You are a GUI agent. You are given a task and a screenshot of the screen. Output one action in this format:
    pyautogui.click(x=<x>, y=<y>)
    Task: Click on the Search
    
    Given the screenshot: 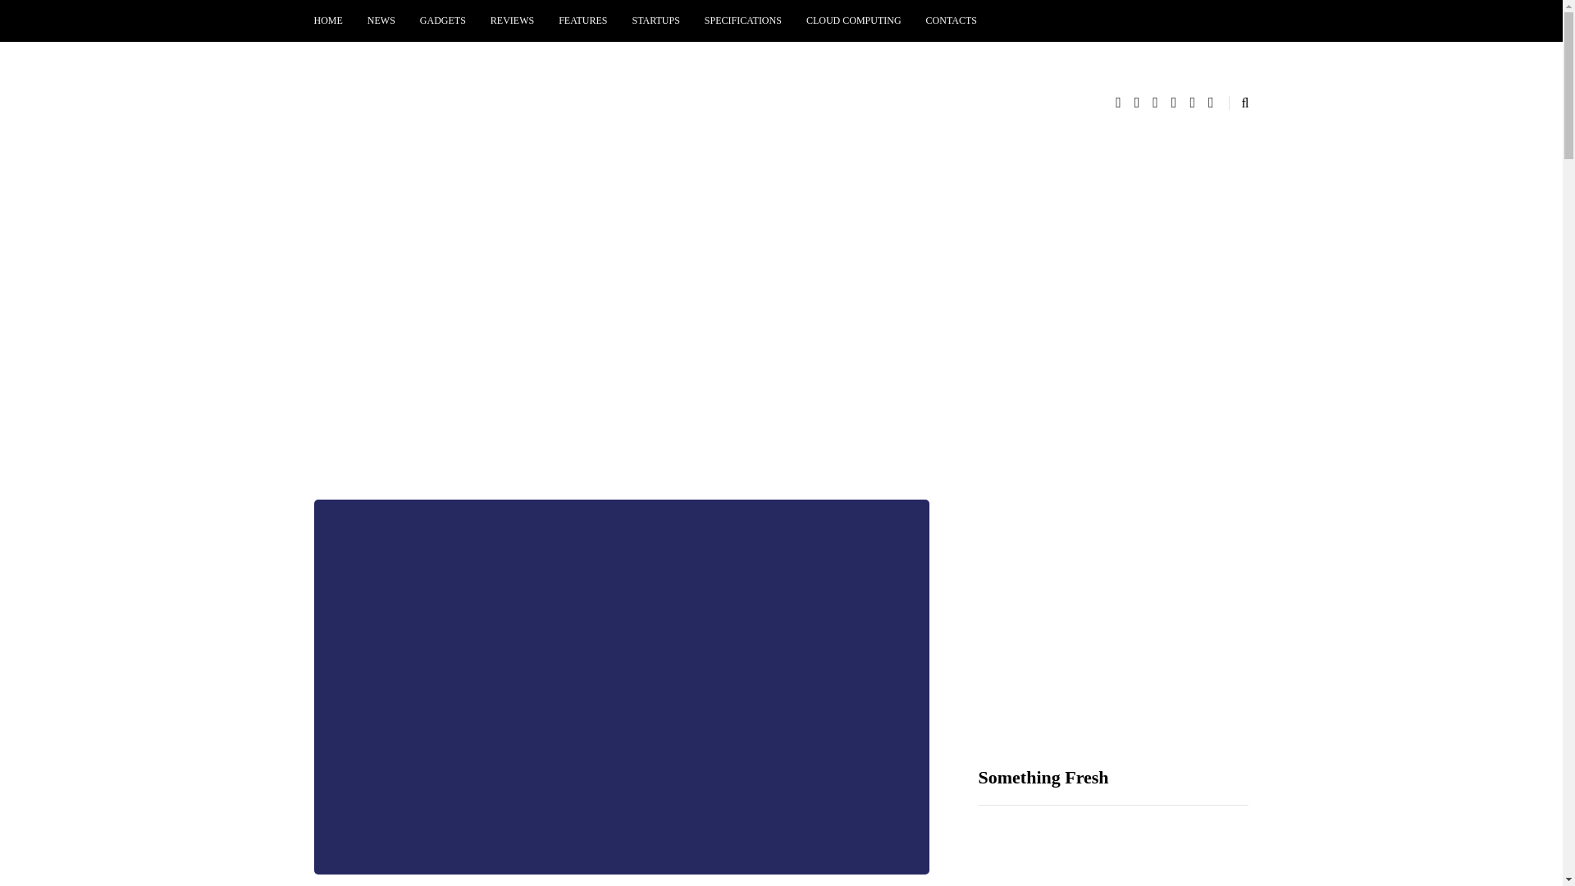 What is the action you would take?
    pyautogui.click(x=48, y=16)
    